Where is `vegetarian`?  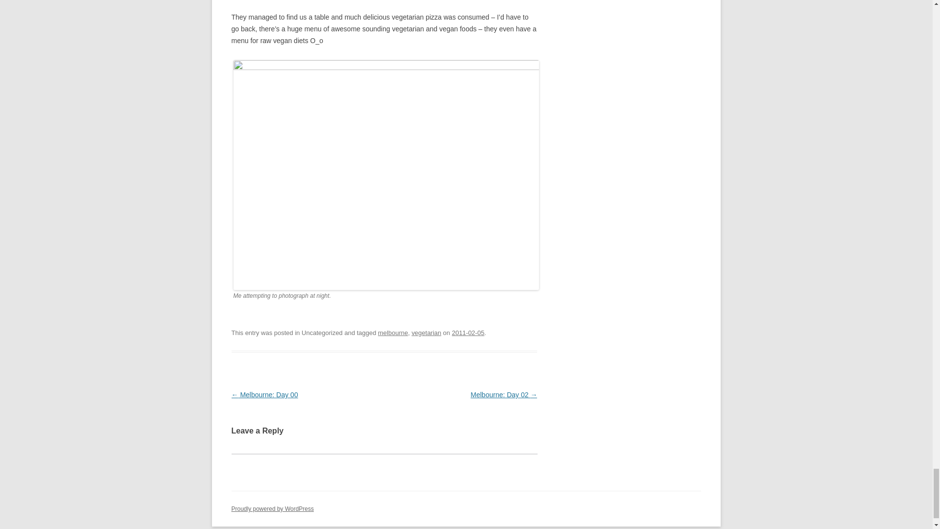
vegetarian is located at coordinates (426, 332).